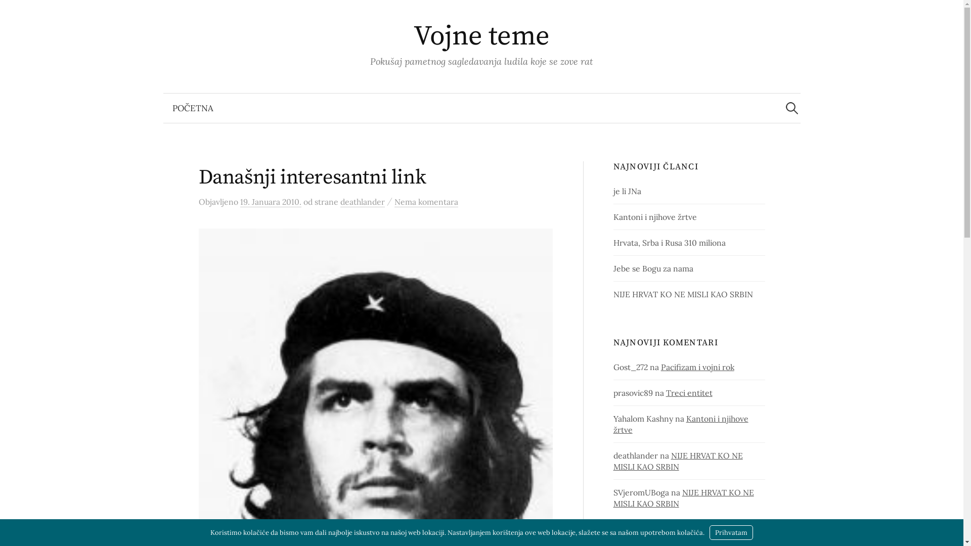  Describe the element at coordinates (689, 393) in the screenshot. I see `Treci entitet` at that location.